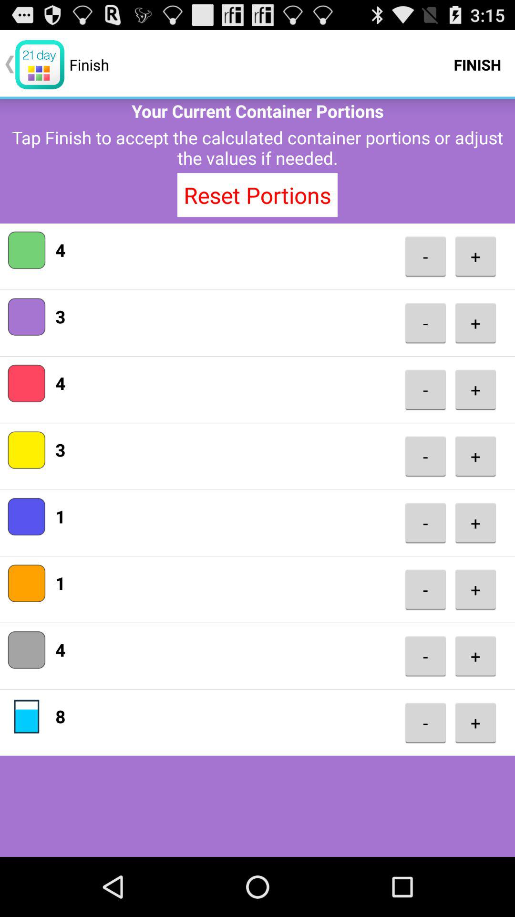 Image resolution: width=515 pixels, height=917 pixels. What do you see at coordinates (475, 323) in the screenshot?
I see `open +` at bounding box center [475, 323].